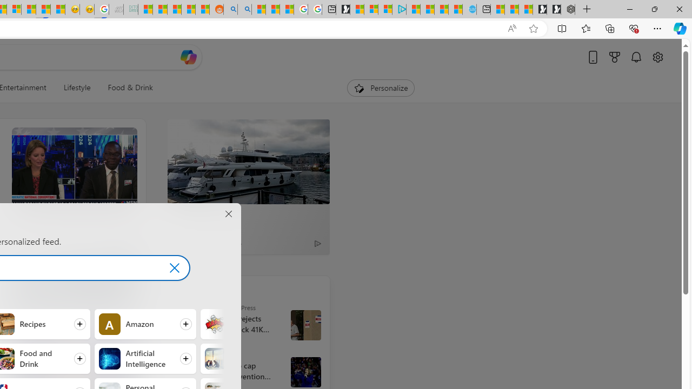 The height and width of the screenshot is (389, 692). What do you see at coordinates (189, 307) in the screenshot?
I see `The Associated Press` at bounding box center [189, 307].